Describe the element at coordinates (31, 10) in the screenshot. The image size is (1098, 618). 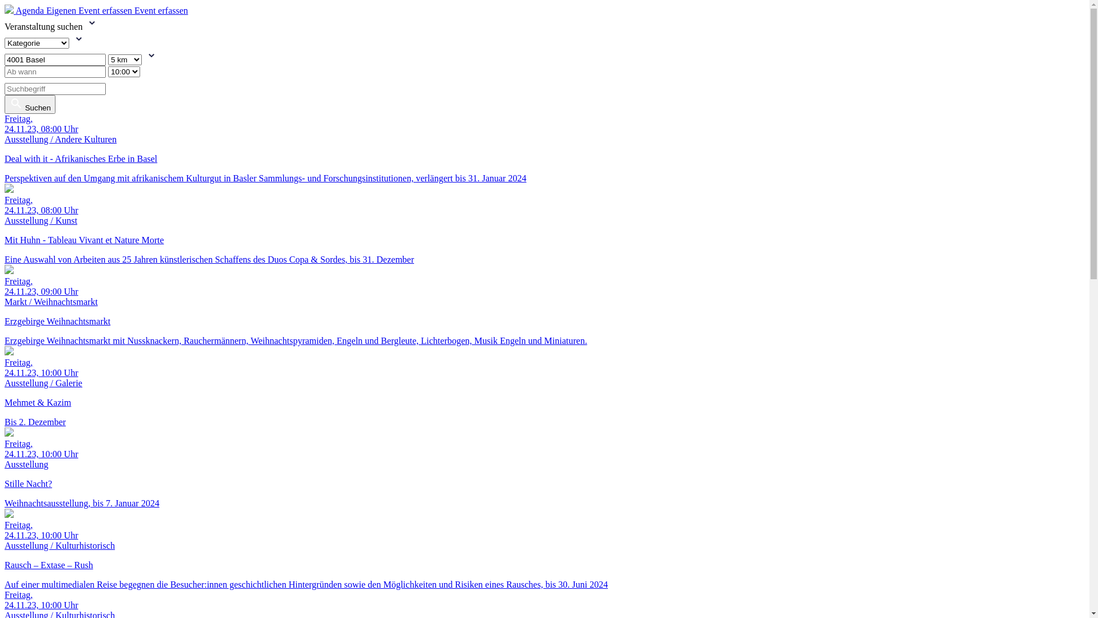
I see `Agenda` at that location.